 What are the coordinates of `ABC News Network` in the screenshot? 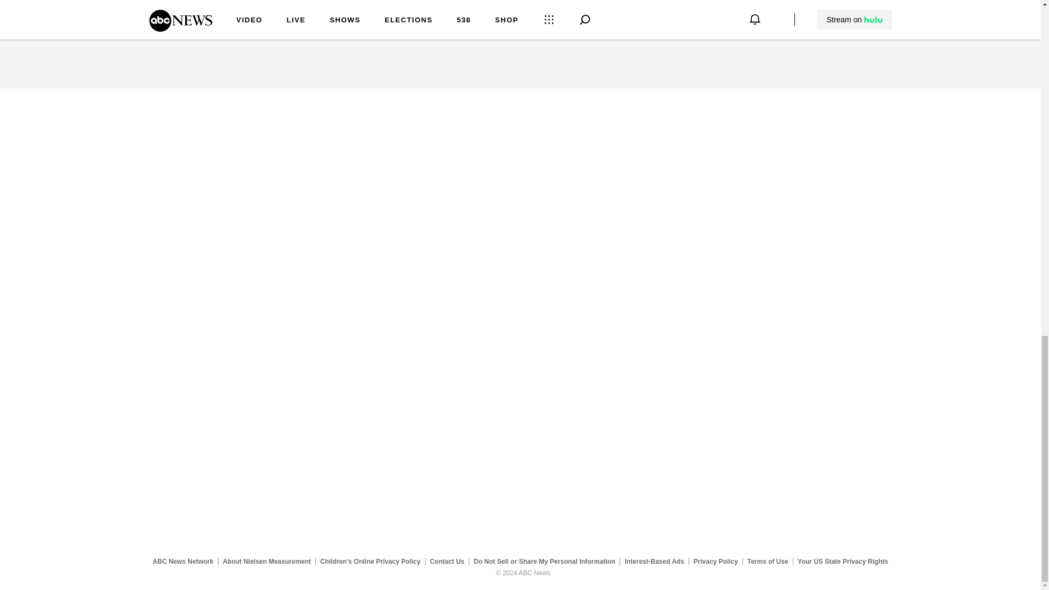 It's located at (182, 561).